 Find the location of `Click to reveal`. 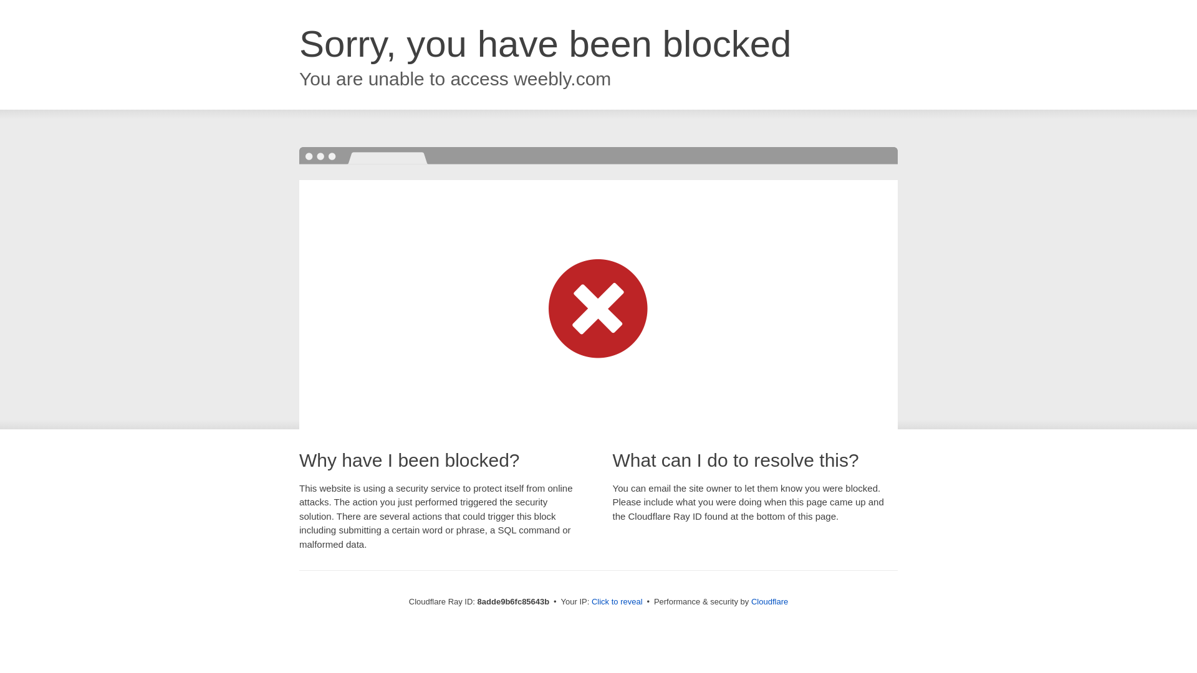

Click to reveal is located at coordinates (618, 602).